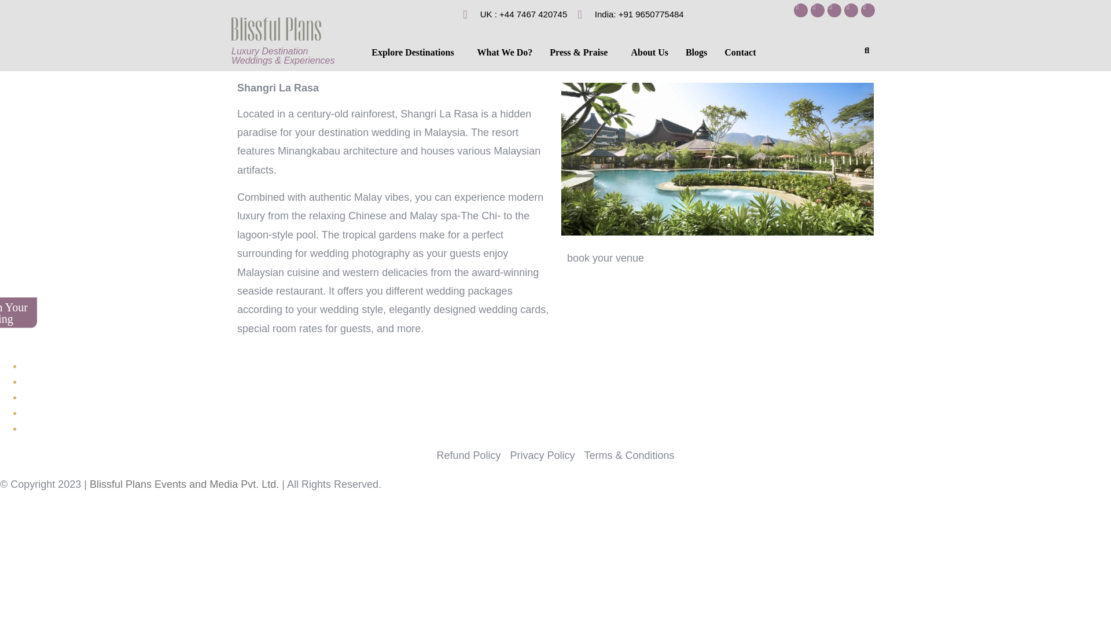  Describe the element at coordinates (415, 53) in the screenshot. I see `Explore Destinations` at that location.